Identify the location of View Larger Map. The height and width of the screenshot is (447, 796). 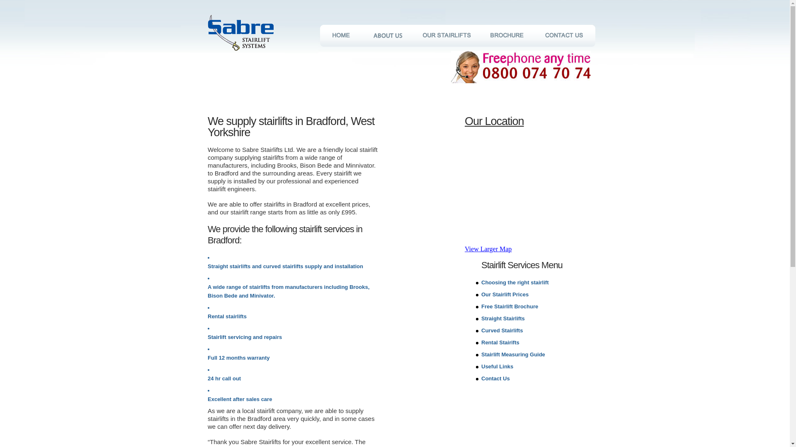
(488, 249).